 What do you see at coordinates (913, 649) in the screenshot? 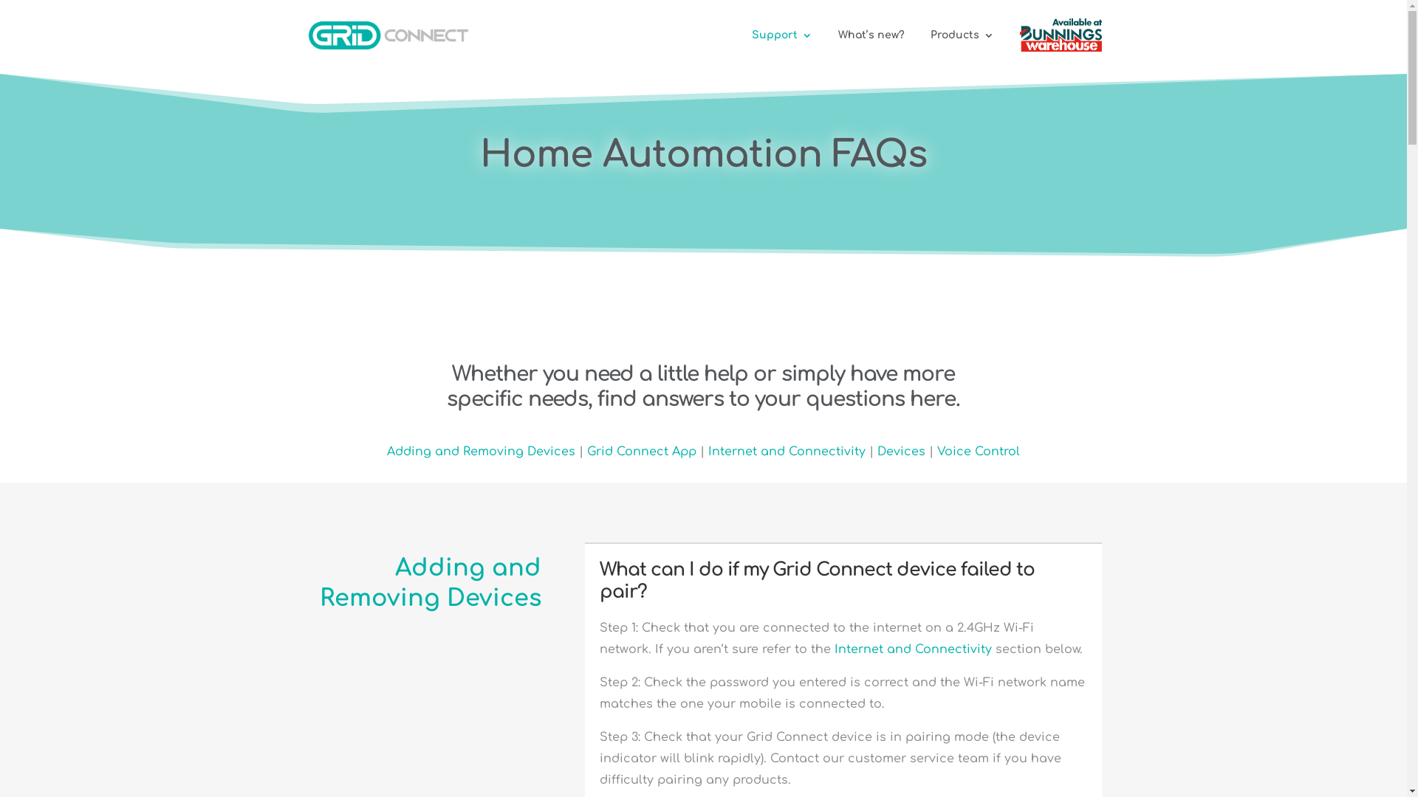
I see `Internet and Connectivity` at bounding box center [913, 649].